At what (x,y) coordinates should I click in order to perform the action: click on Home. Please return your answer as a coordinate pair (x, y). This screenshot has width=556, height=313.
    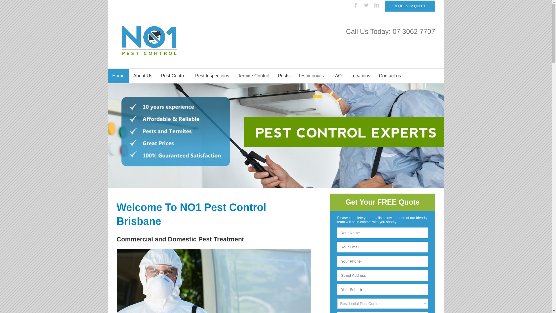
    Looking at the image, I should click on (118, 76).